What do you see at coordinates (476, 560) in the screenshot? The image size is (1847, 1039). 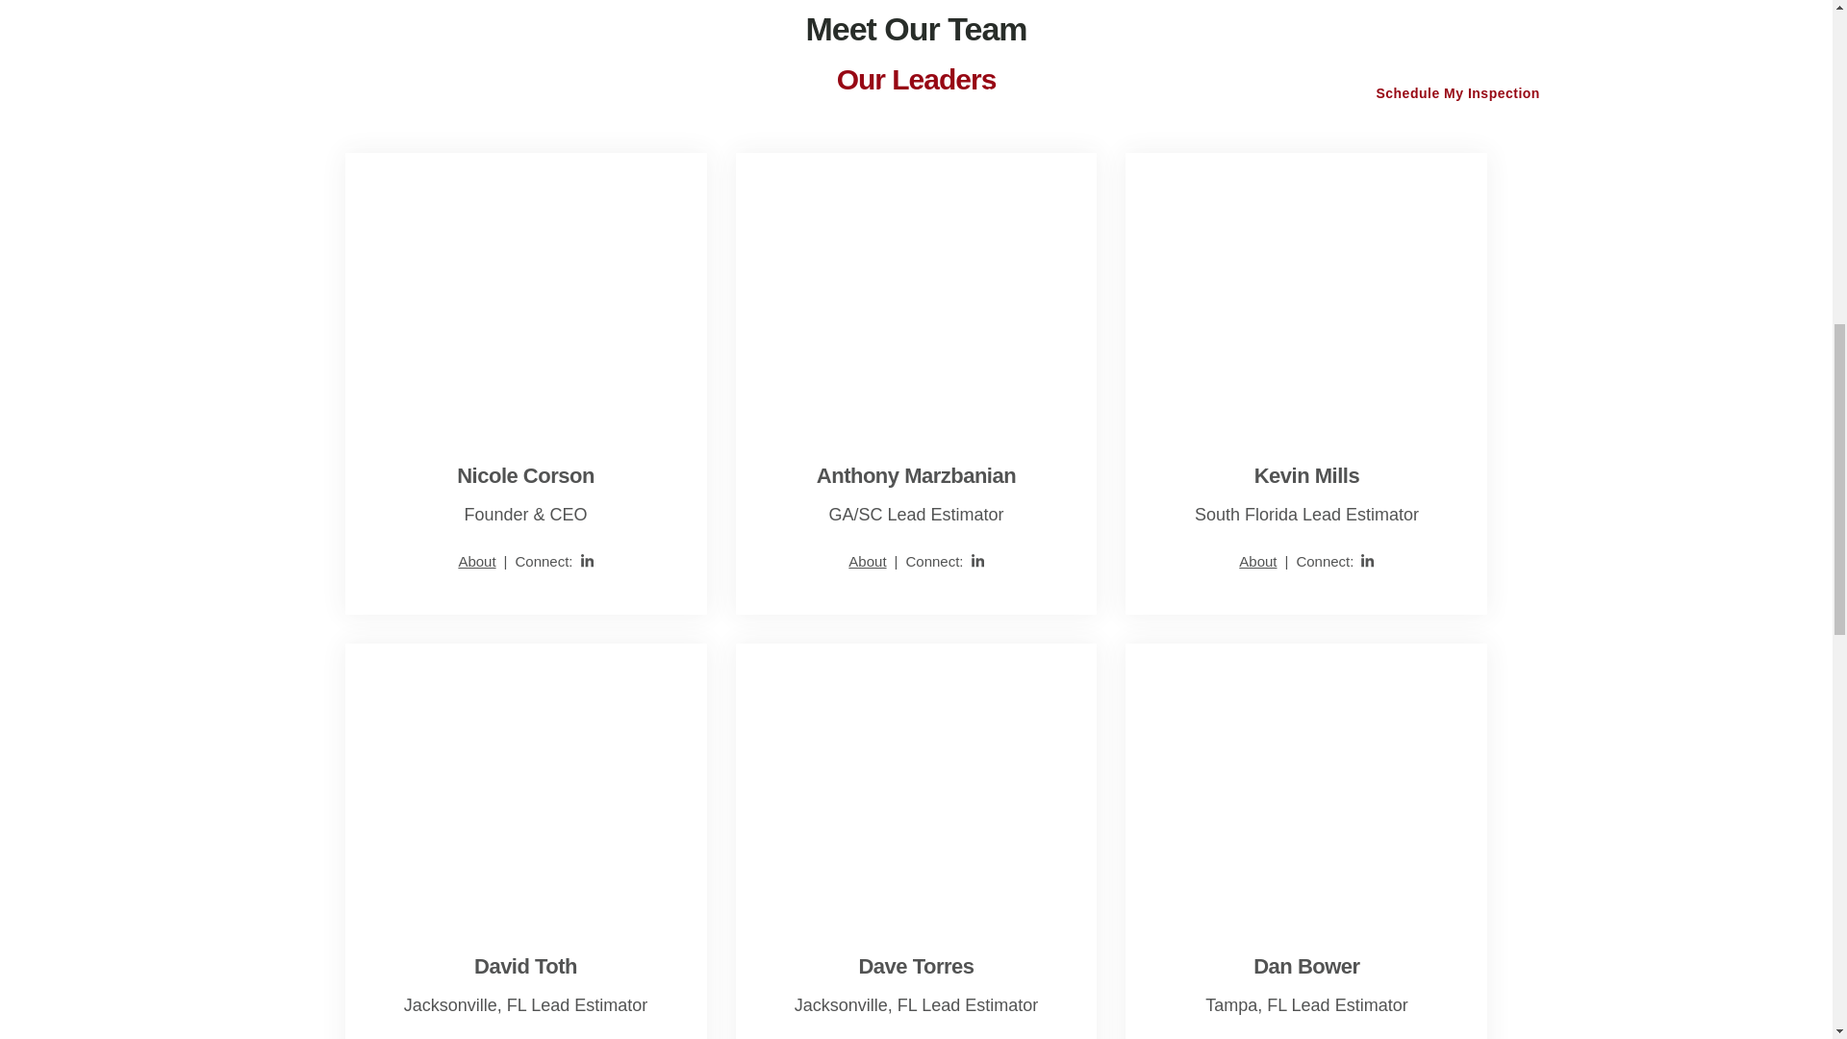 I see `Learn more about Nicole Corson` at bounding box center [476, 560].